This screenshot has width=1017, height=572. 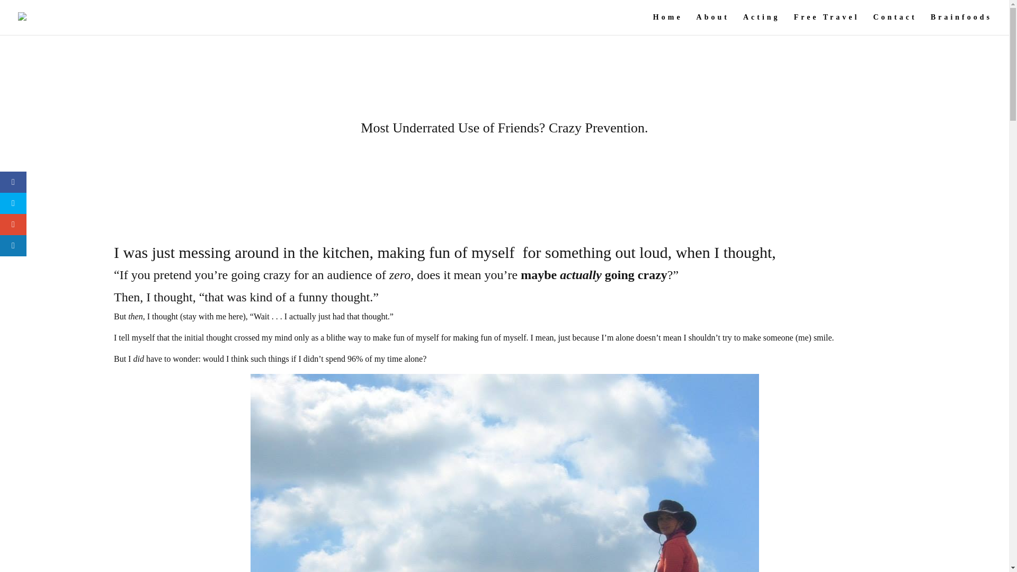 What do you see at coordinates (826, 24) in the screenshot?
I see `Free Travel` at bounding box center [826, 24].